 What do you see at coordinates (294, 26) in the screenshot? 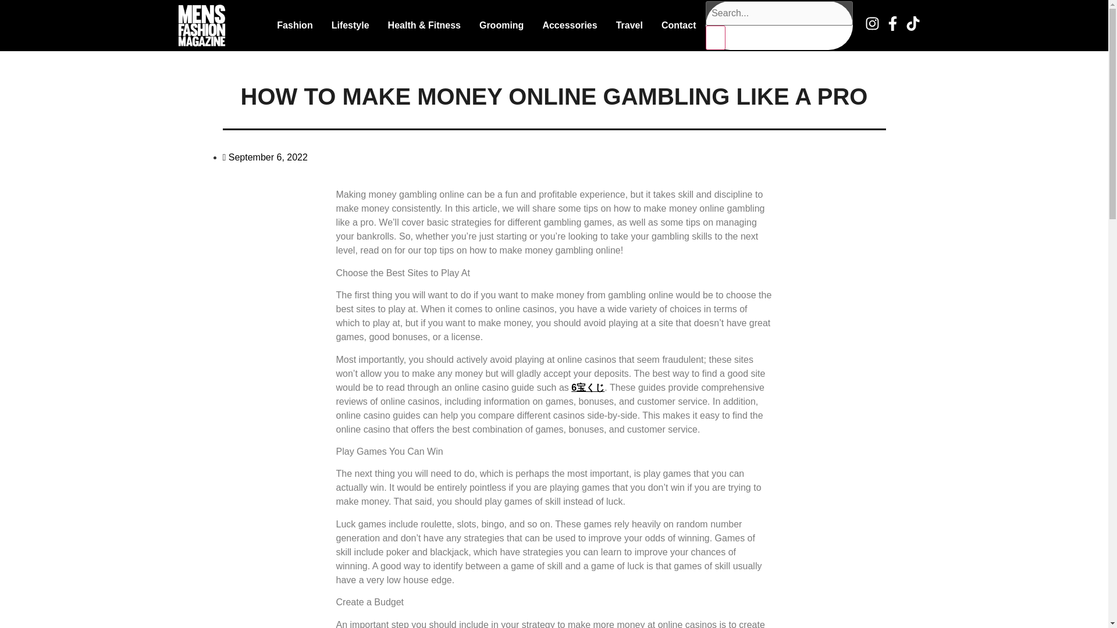
I see `Fashion` at bounding box center [294, 26].